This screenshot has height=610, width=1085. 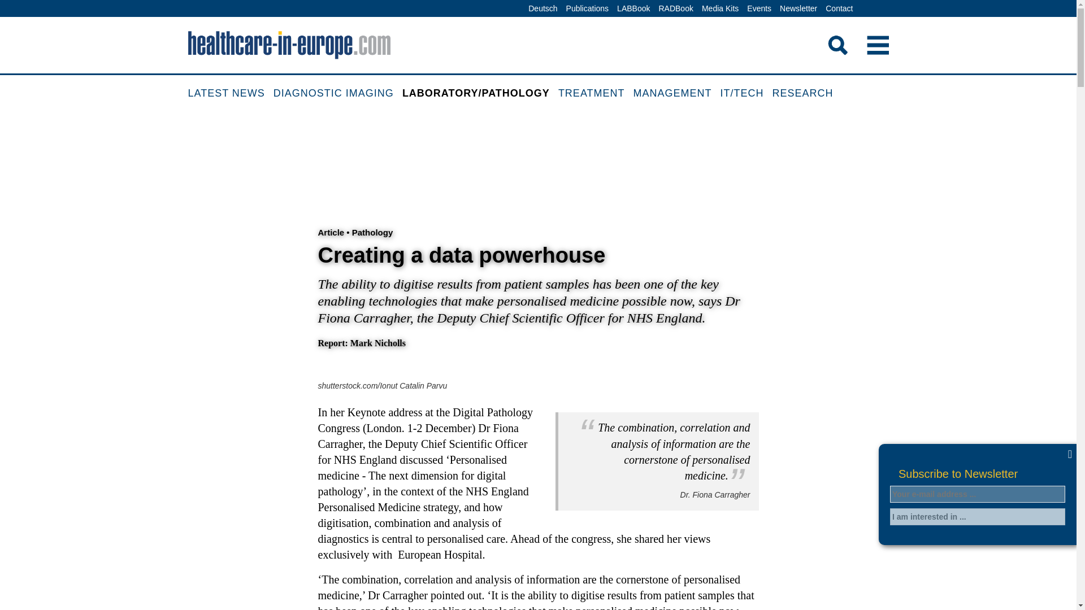 I want to click on Events, so click(x=759, y=9).